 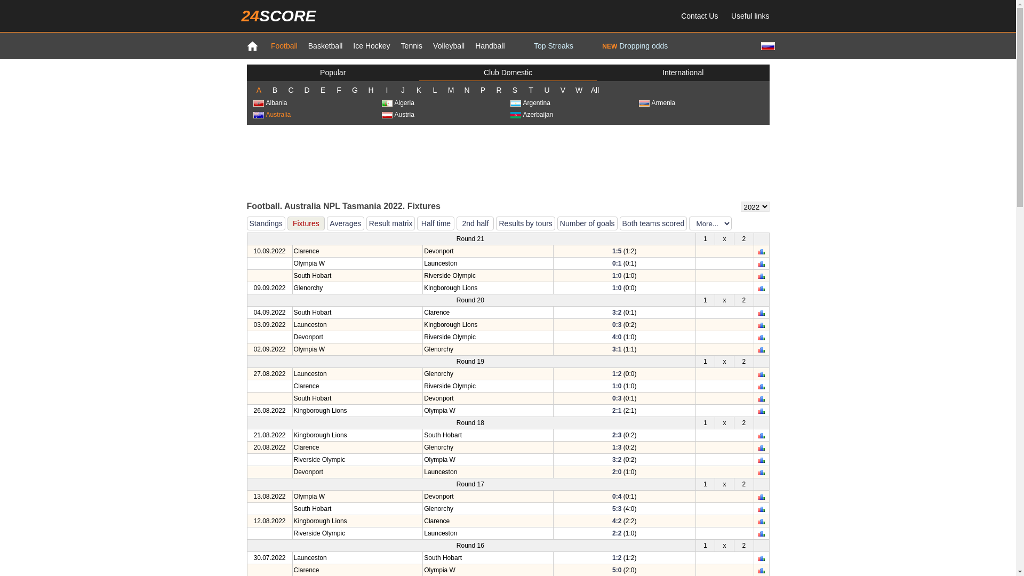 What do you see at coordinates (588, 223) in the screenshot?
I see `Number of goals` at bounding box center [588, 223].